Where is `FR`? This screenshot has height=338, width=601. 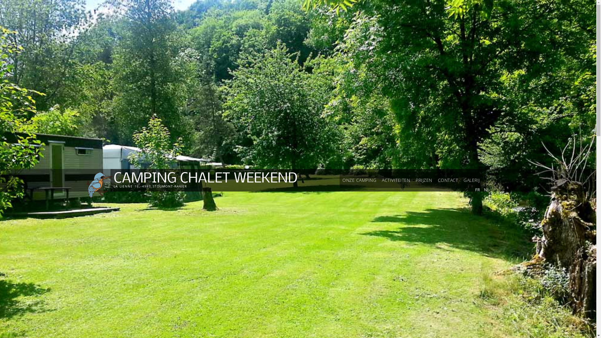
FR is located at coordinates (478, 190).